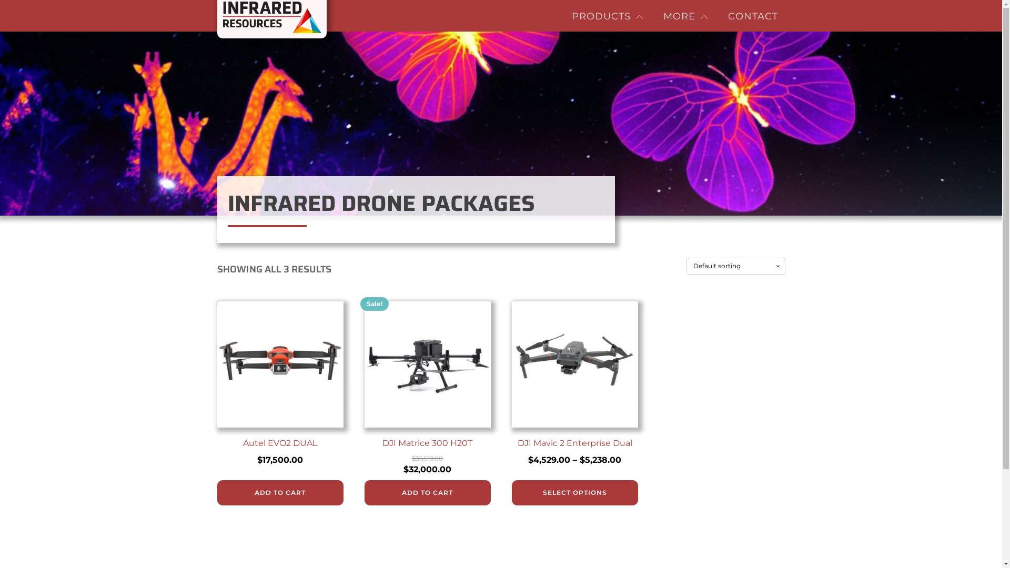 Image resolution: width=1010 pixels, height=568 pixels. I want to click on SELECT OPTIONS, so click(574, 493).